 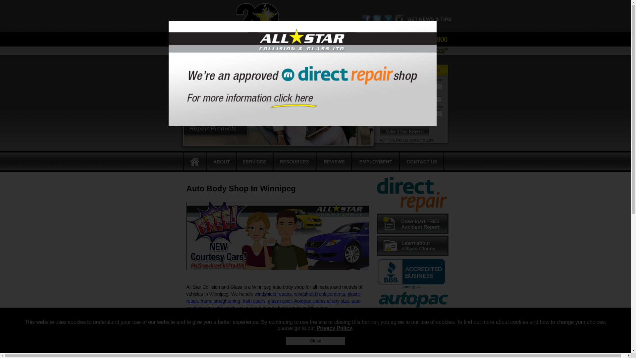 I want to click on frame straightening, so click(x=220, y=301).